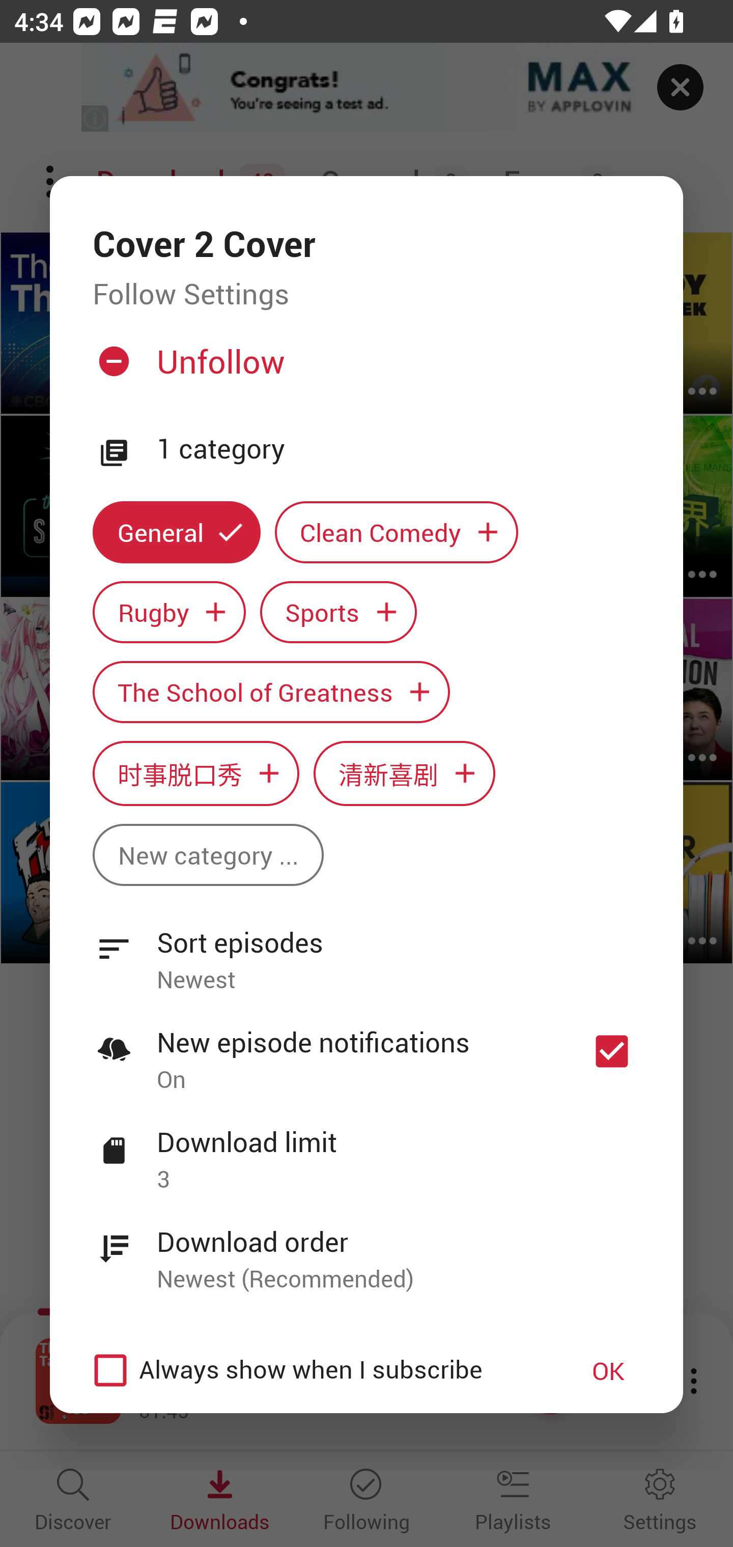 The image size is (733, 1547). What do you see at coordinates (608, 1370) in the screenshot?
I see `OK` at bounding box center [608, 1370].